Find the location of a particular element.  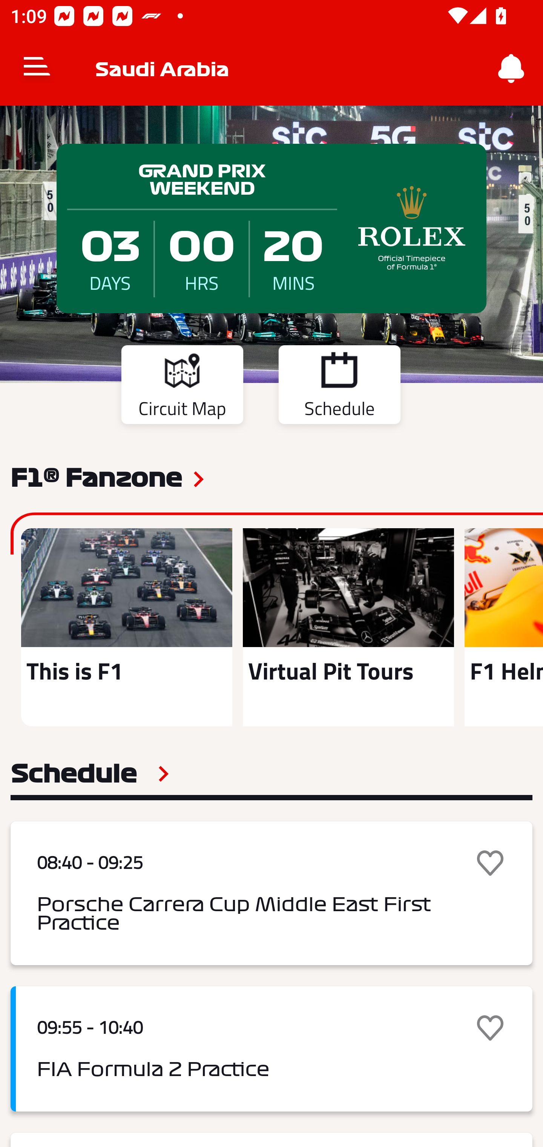

Circuit Map is located at coordinates (182, 387).